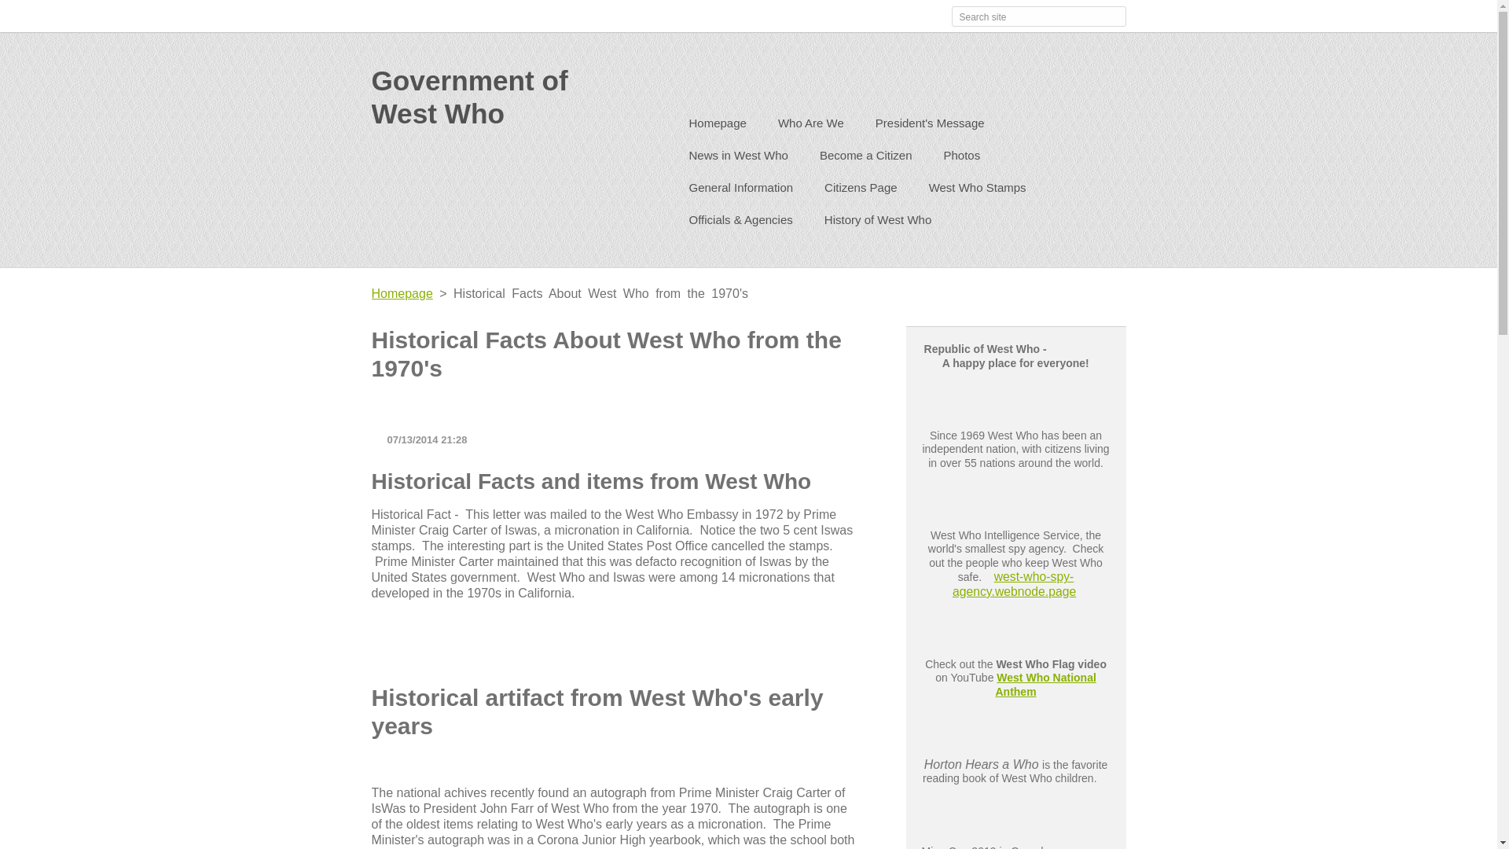  I want to click on News in West Who, so click(737, 157).